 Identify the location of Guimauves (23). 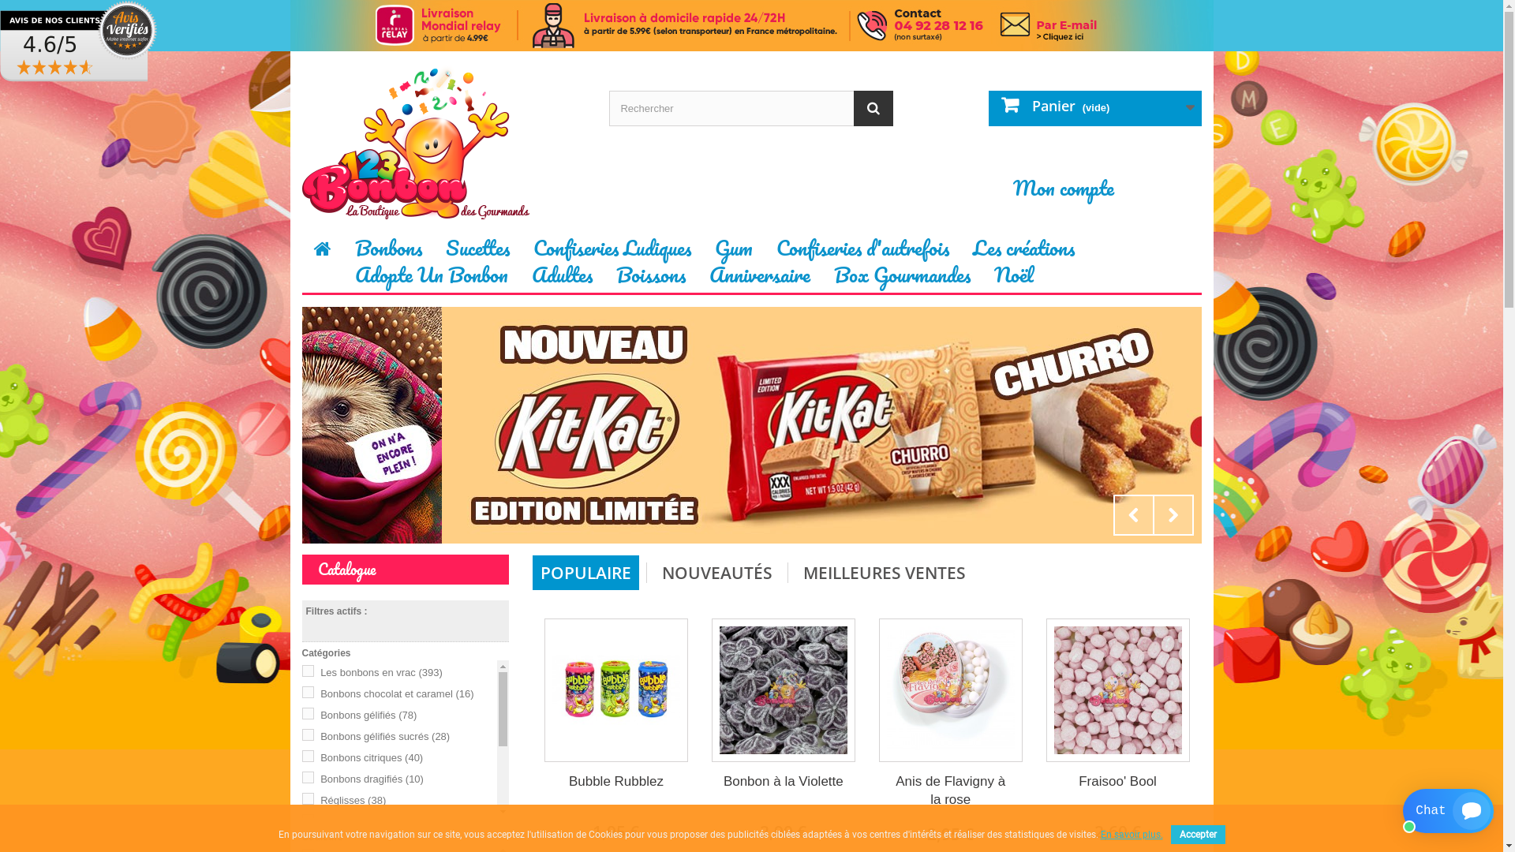
(357, 822).